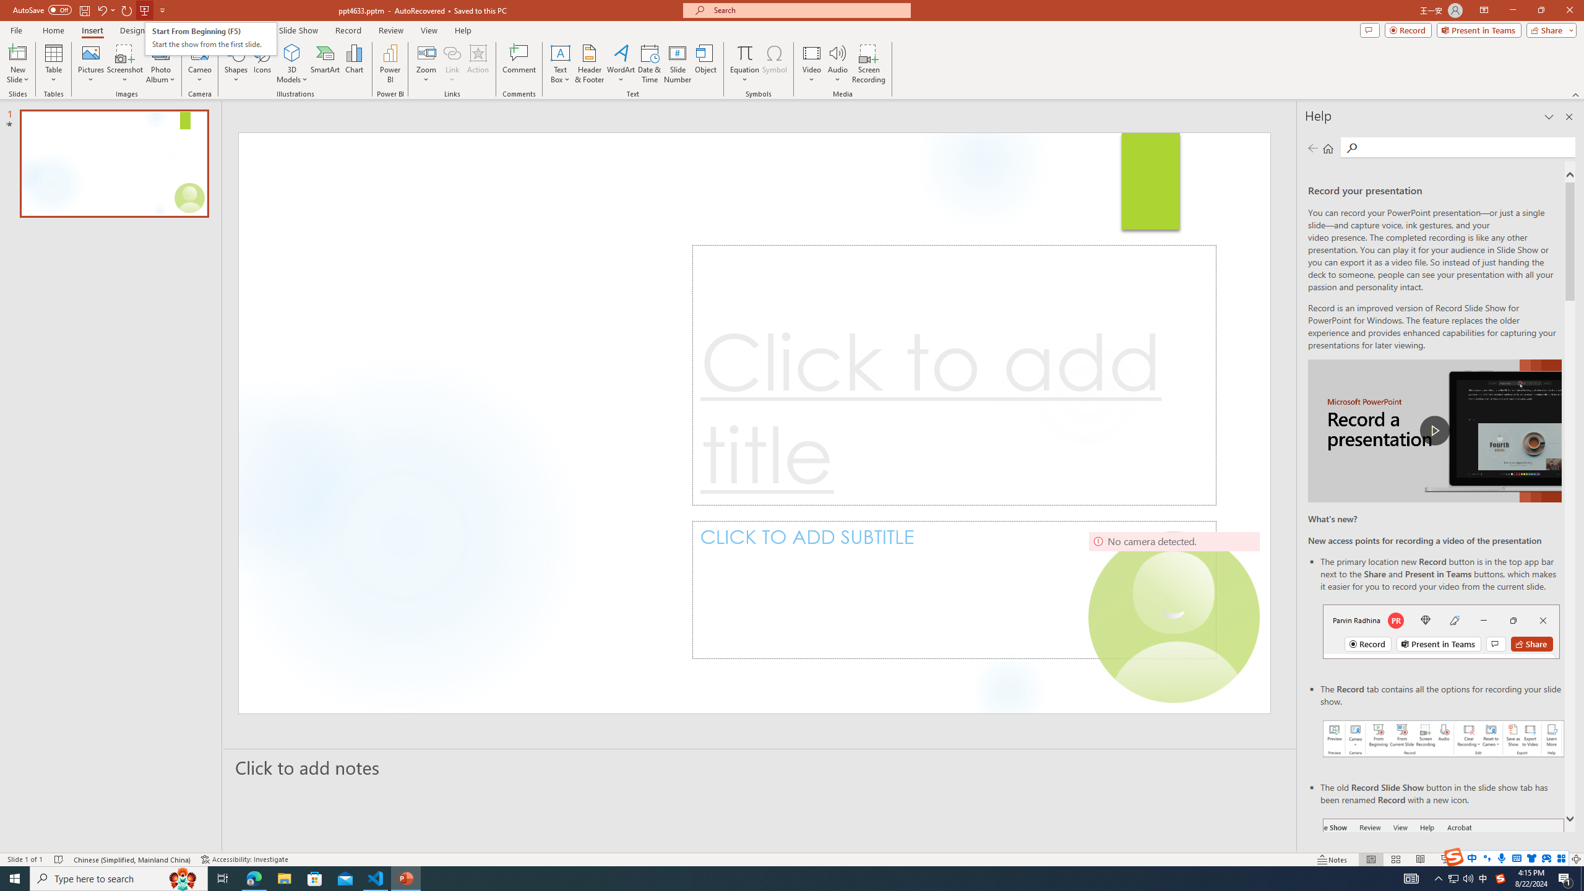 The height and width of the screenshot is (891, 1584). I want to click on Previous page, so click(1313, 148).